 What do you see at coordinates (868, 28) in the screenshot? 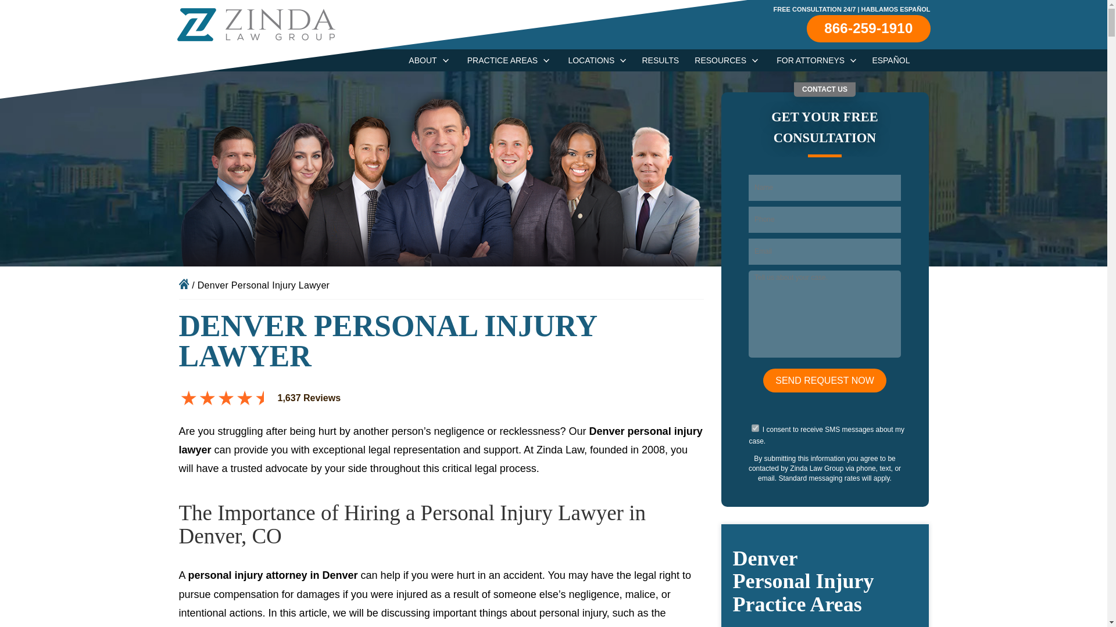
I see `866-259-1910` at bounding box center [868, 28].